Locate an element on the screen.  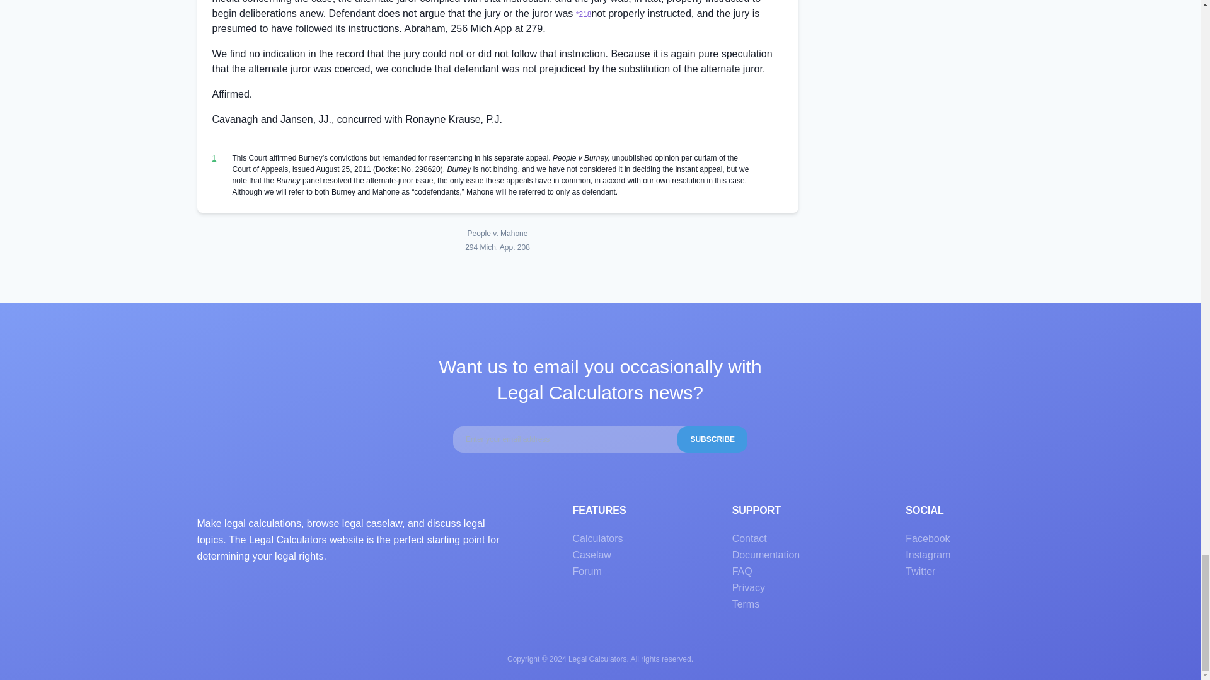
Forum is located at coordinates (587, 570).